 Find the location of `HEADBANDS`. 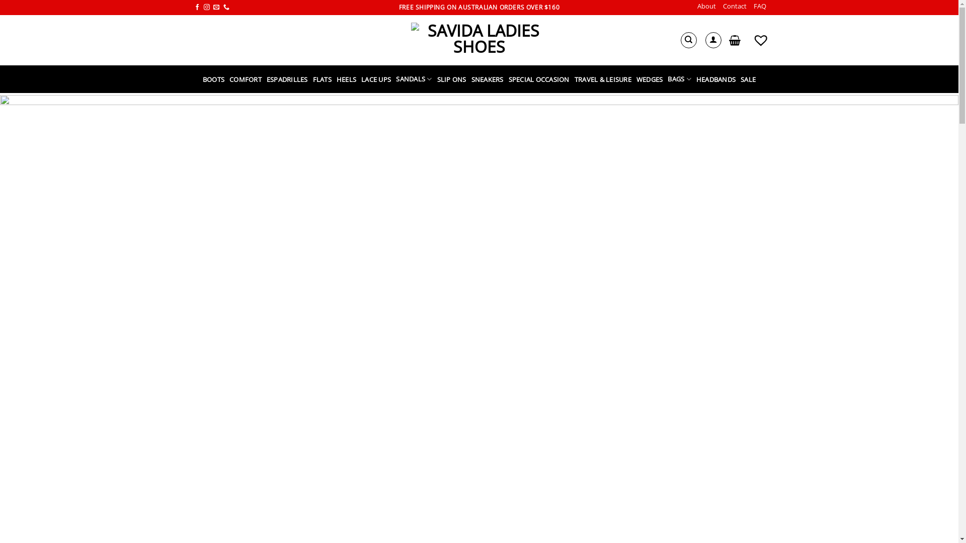

HEADBANDS is located at coordinates (716, 79).